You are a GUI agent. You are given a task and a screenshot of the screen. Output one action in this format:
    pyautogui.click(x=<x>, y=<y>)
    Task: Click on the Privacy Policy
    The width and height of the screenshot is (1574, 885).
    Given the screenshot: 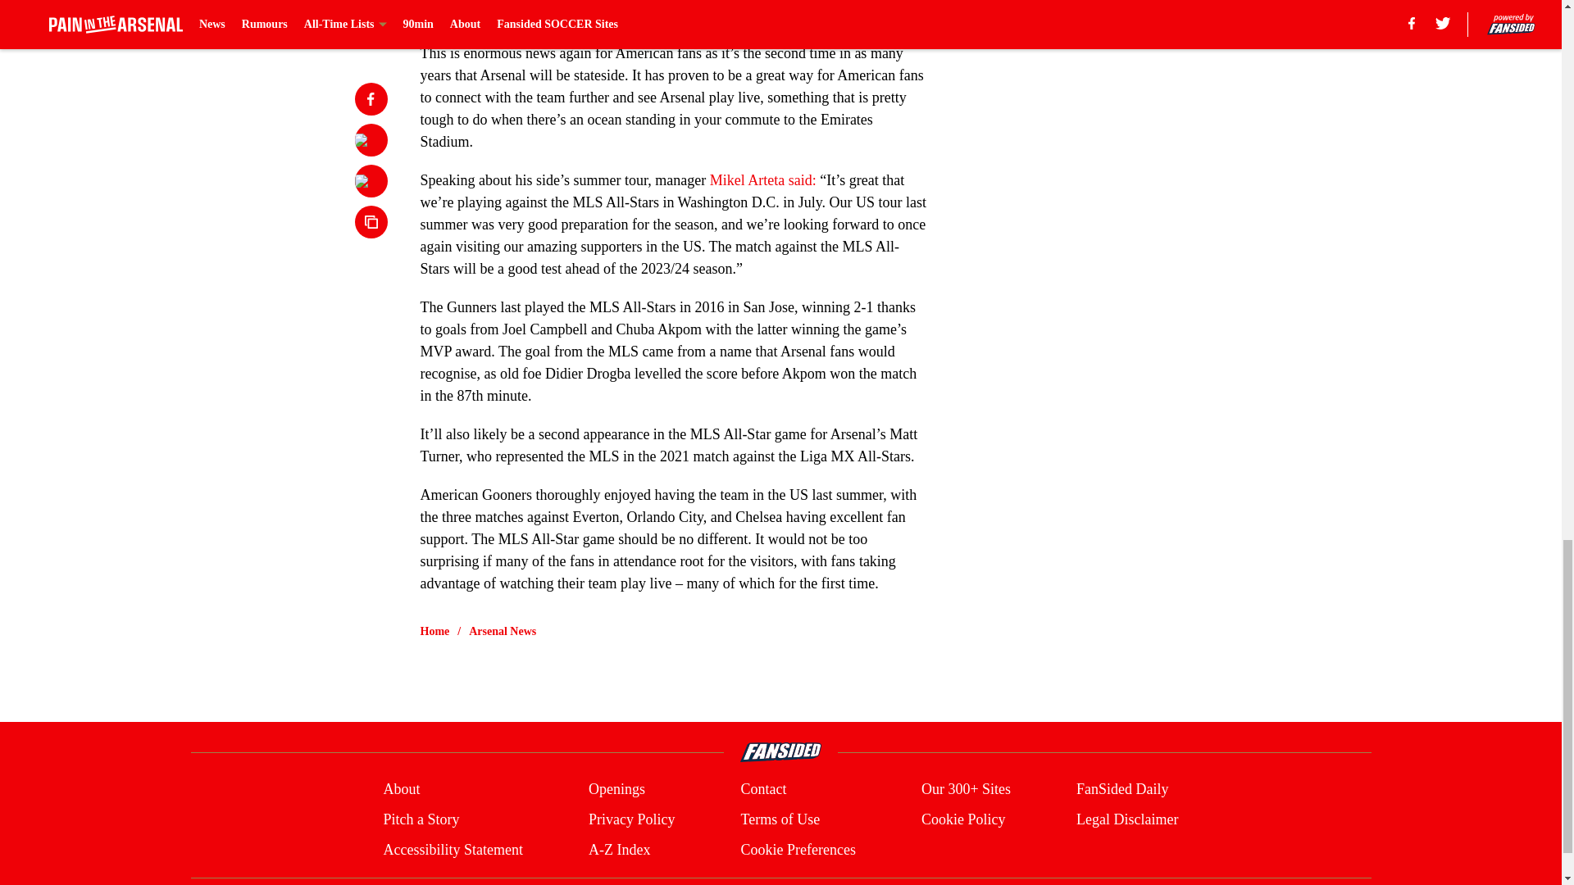 What is the action you would take?
    pyautogui.click(x=631, y=819)
    